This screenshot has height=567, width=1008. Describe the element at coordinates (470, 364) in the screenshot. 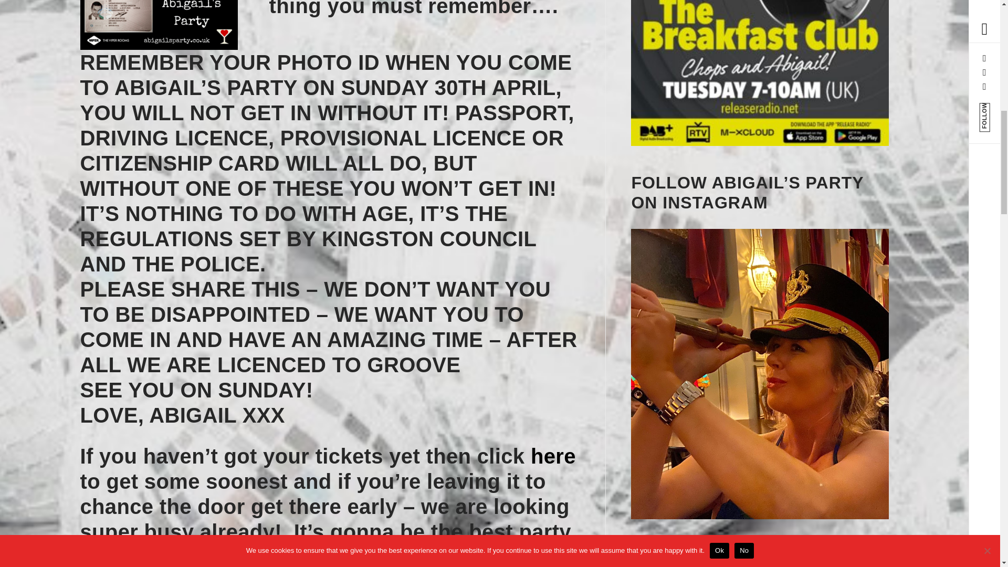

I see `heart emoticon` at that location.